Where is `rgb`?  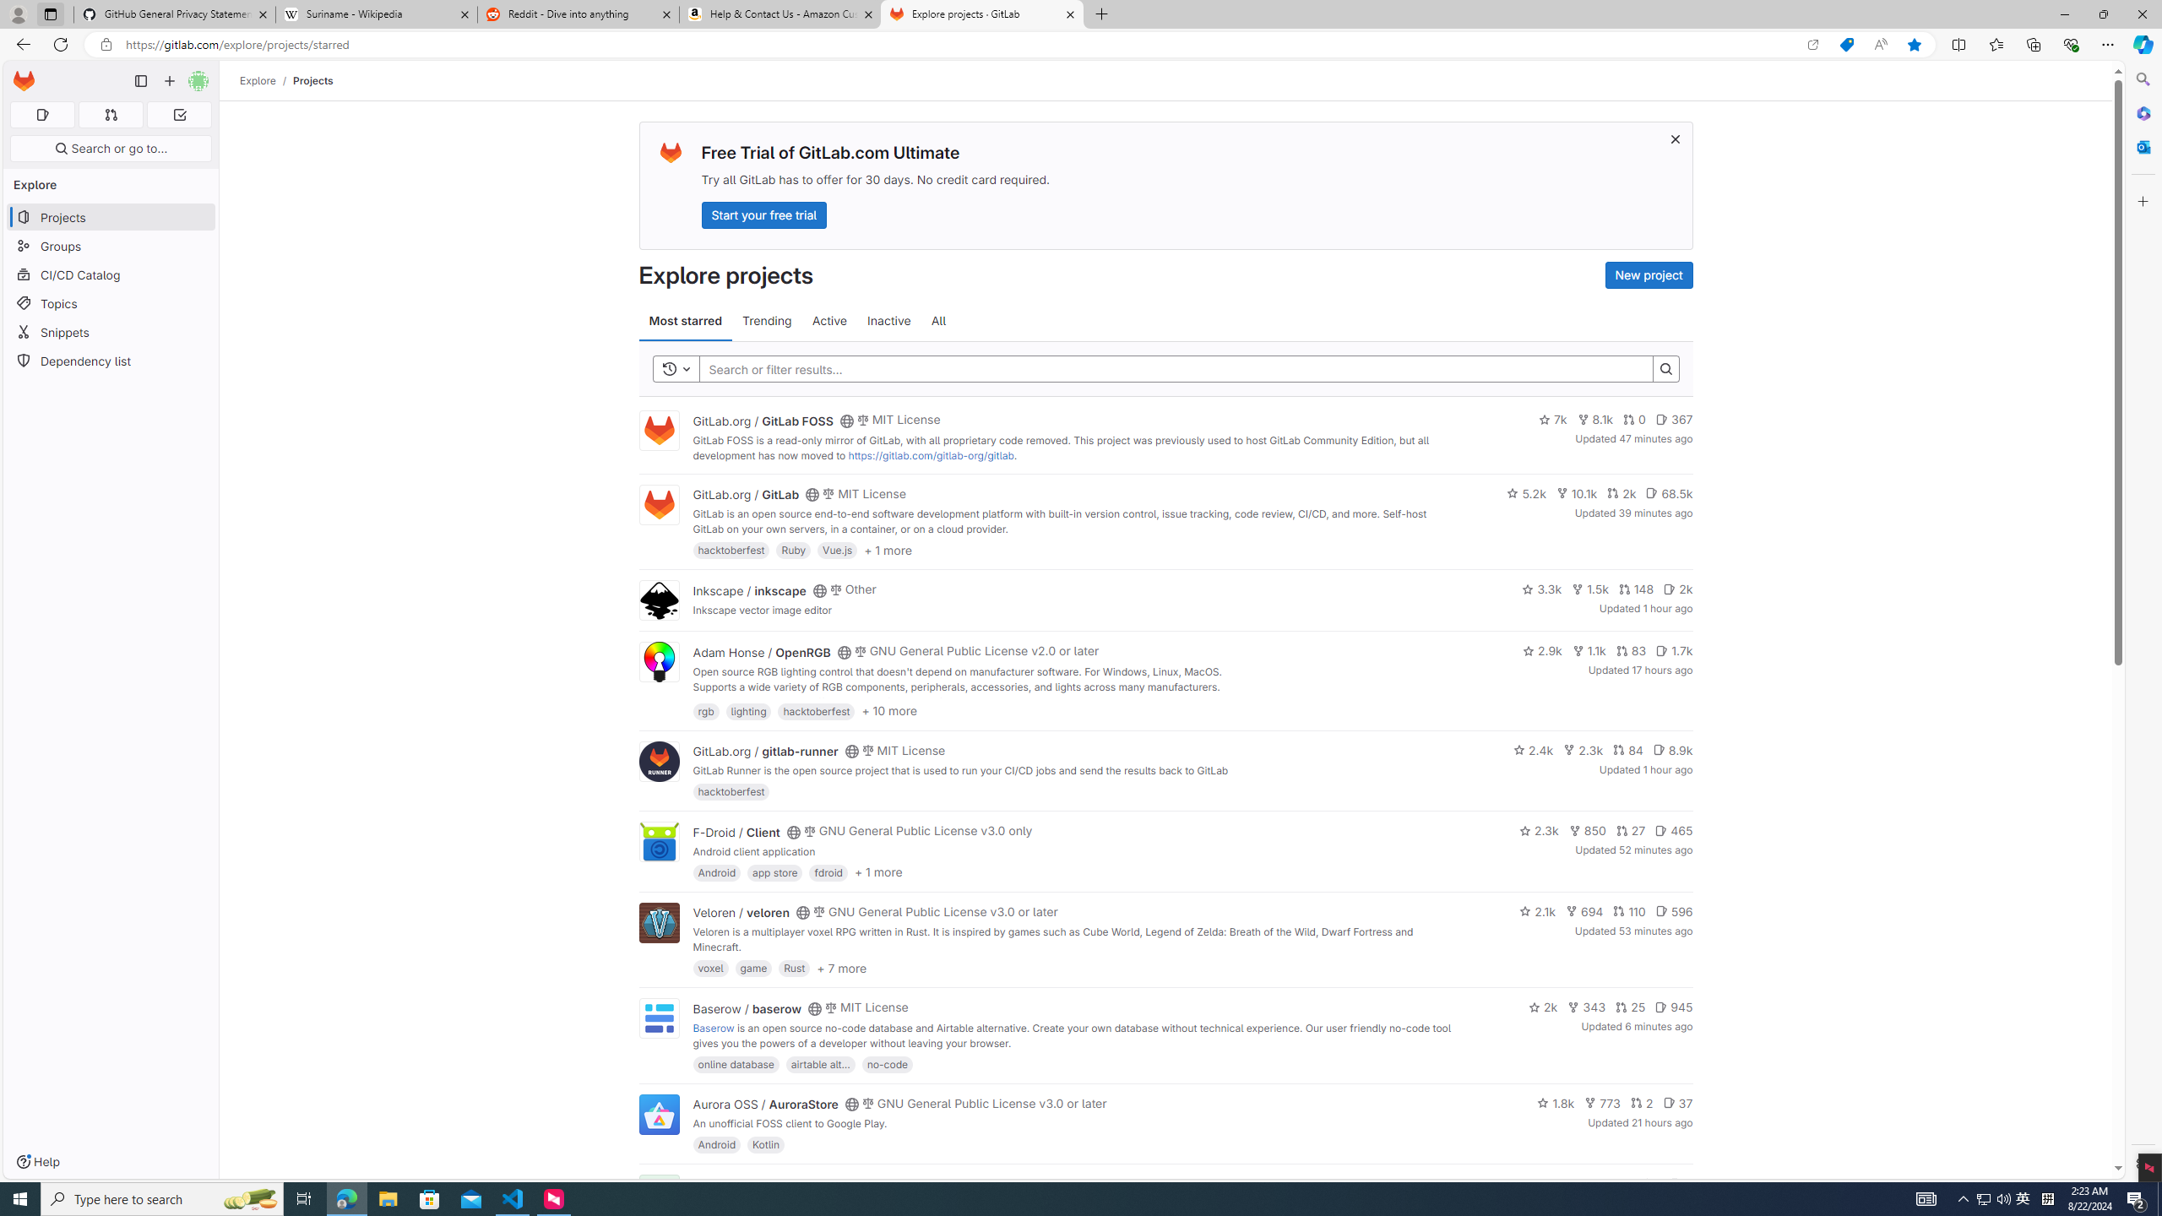 rgb is located at coordinates (706, 710).